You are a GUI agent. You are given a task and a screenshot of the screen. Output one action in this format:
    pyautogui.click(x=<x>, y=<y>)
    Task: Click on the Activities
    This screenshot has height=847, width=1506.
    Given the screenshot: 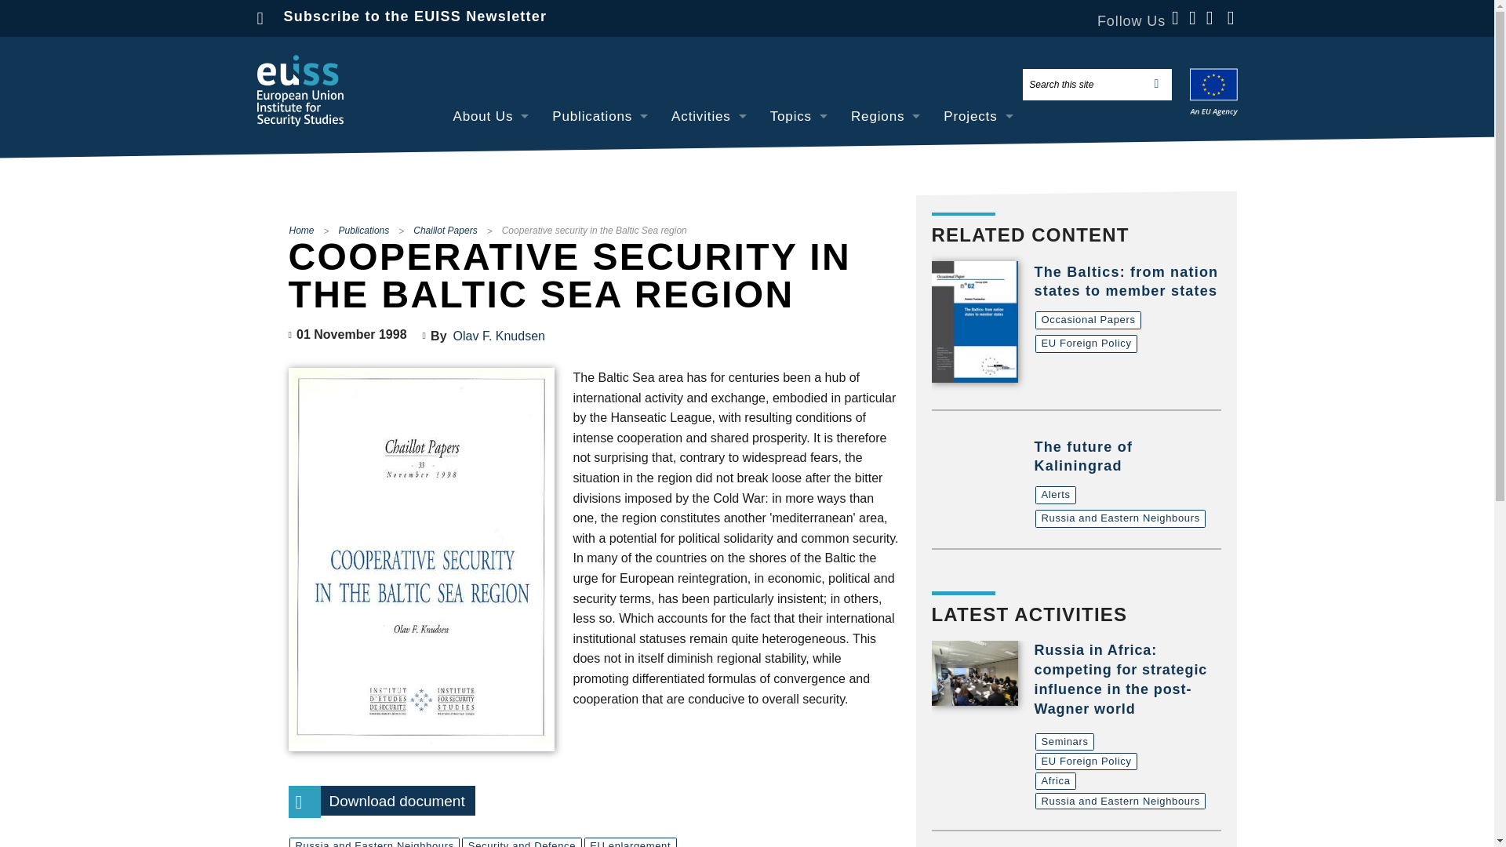 What is the action you would take?
    pyautogui.click(x=709, y=116)
    